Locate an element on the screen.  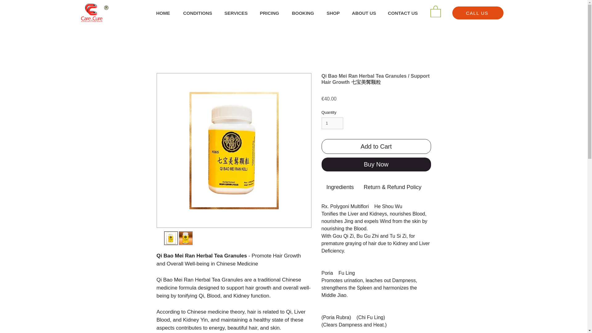
ABOUT US is located at coordinates (364, 13).